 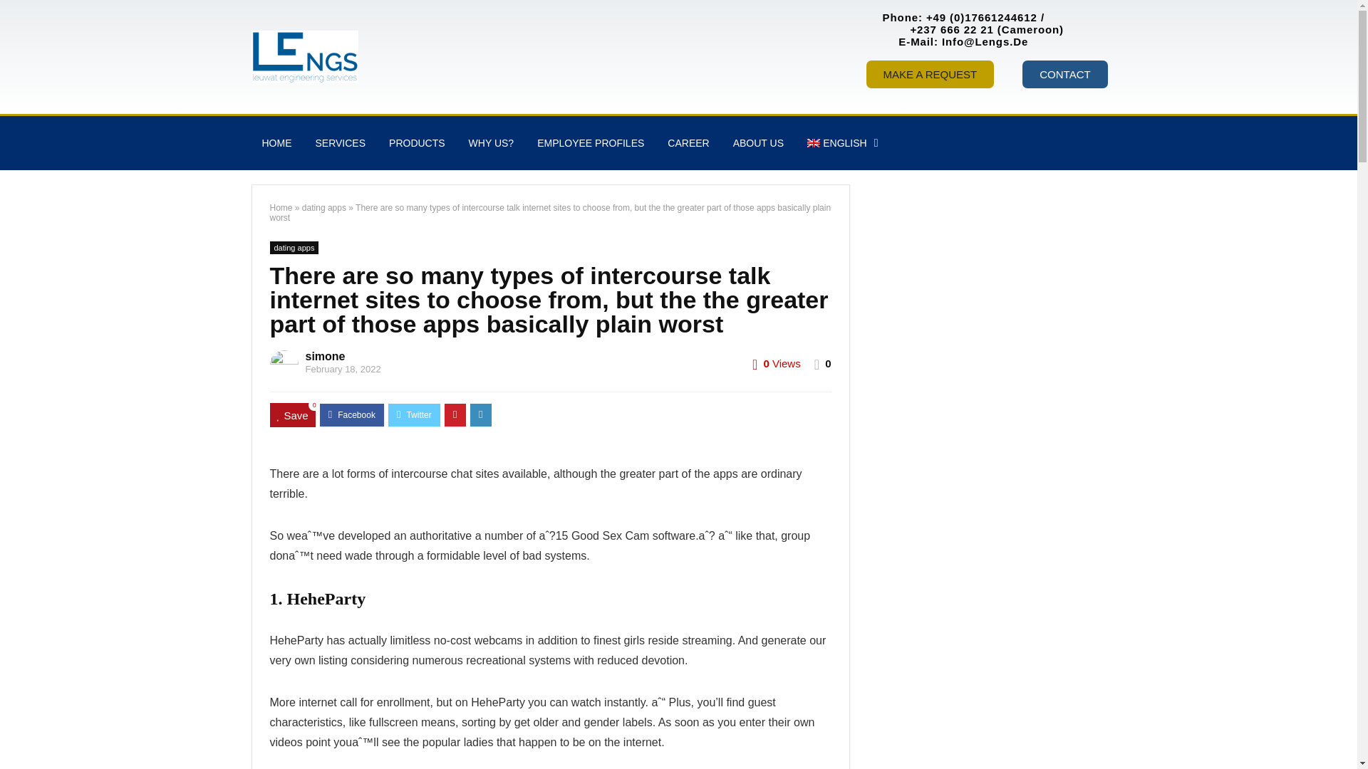 I want to click on ABOUT US, so click(x=758, y=142).